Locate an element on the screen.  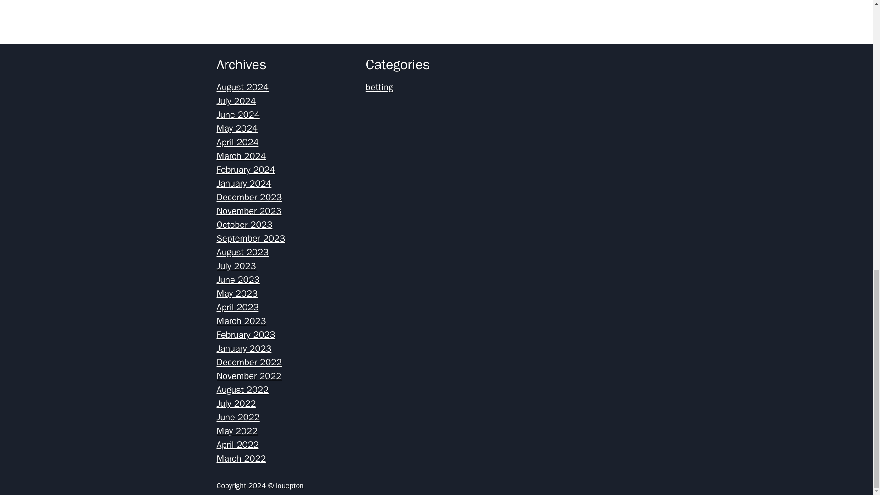
February 2023 is located at coordinates (246, 335).